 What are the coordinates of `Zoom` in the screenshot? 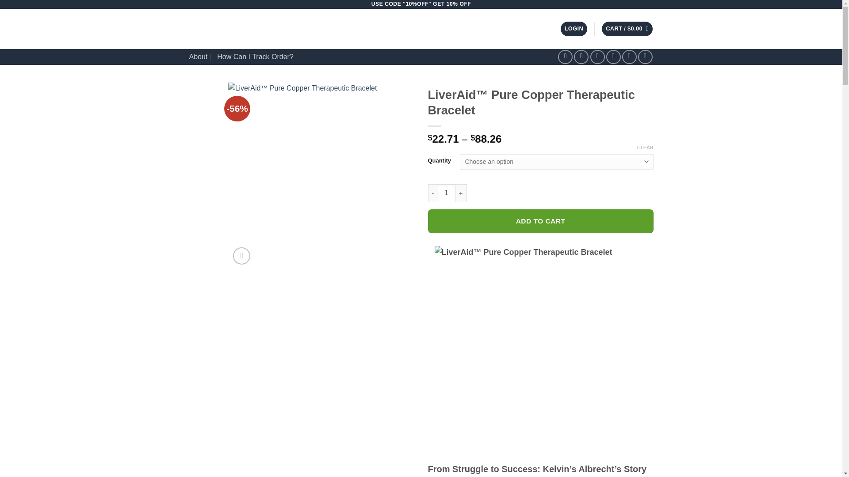 It's located at (241, 256).